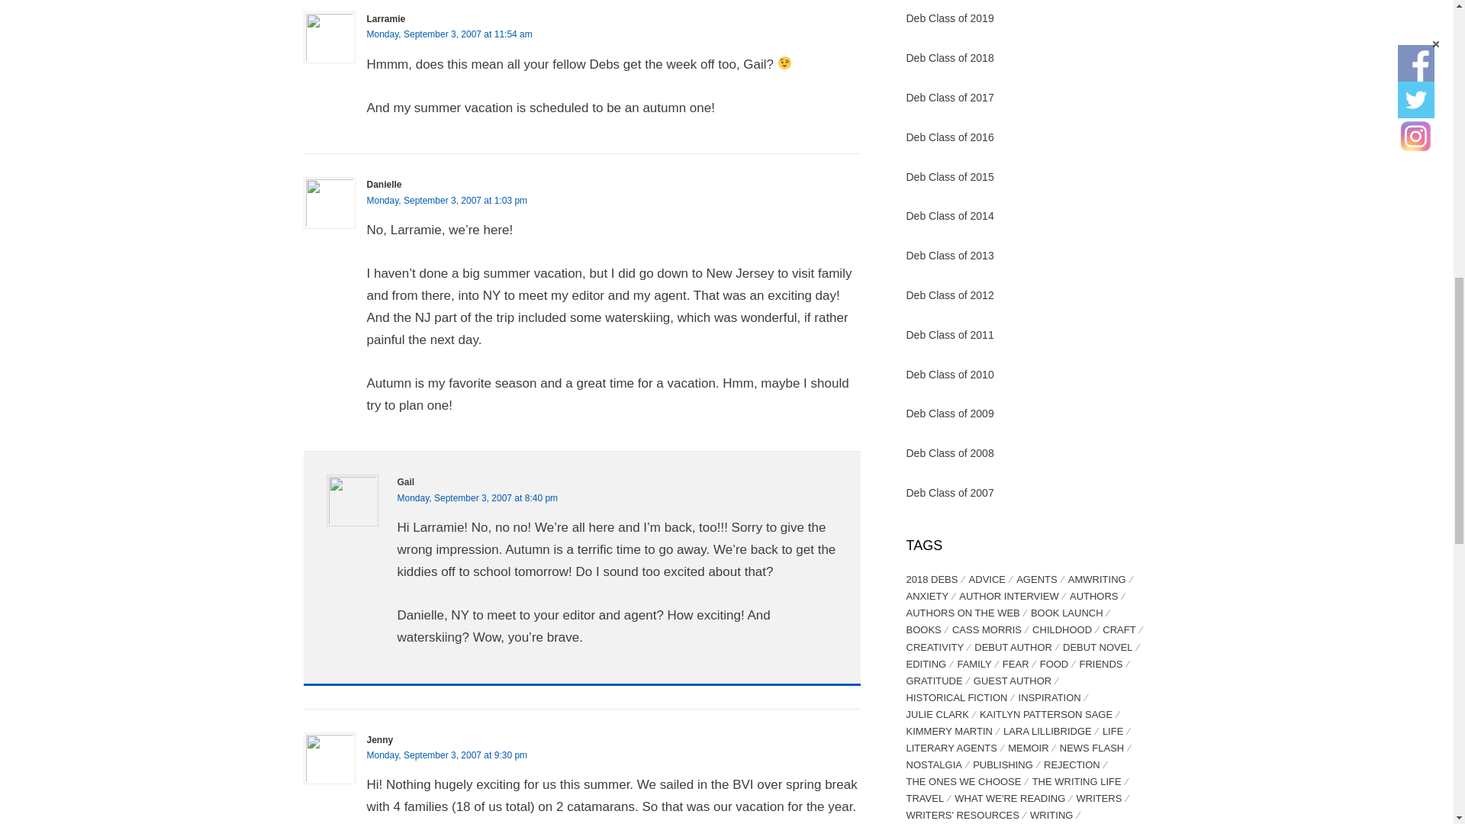 Image resolution: width=1465 pixels, height=824 pixels. Describe the element at coordinates (384, 185) in the screenshot. I see `Danielle` at that location.